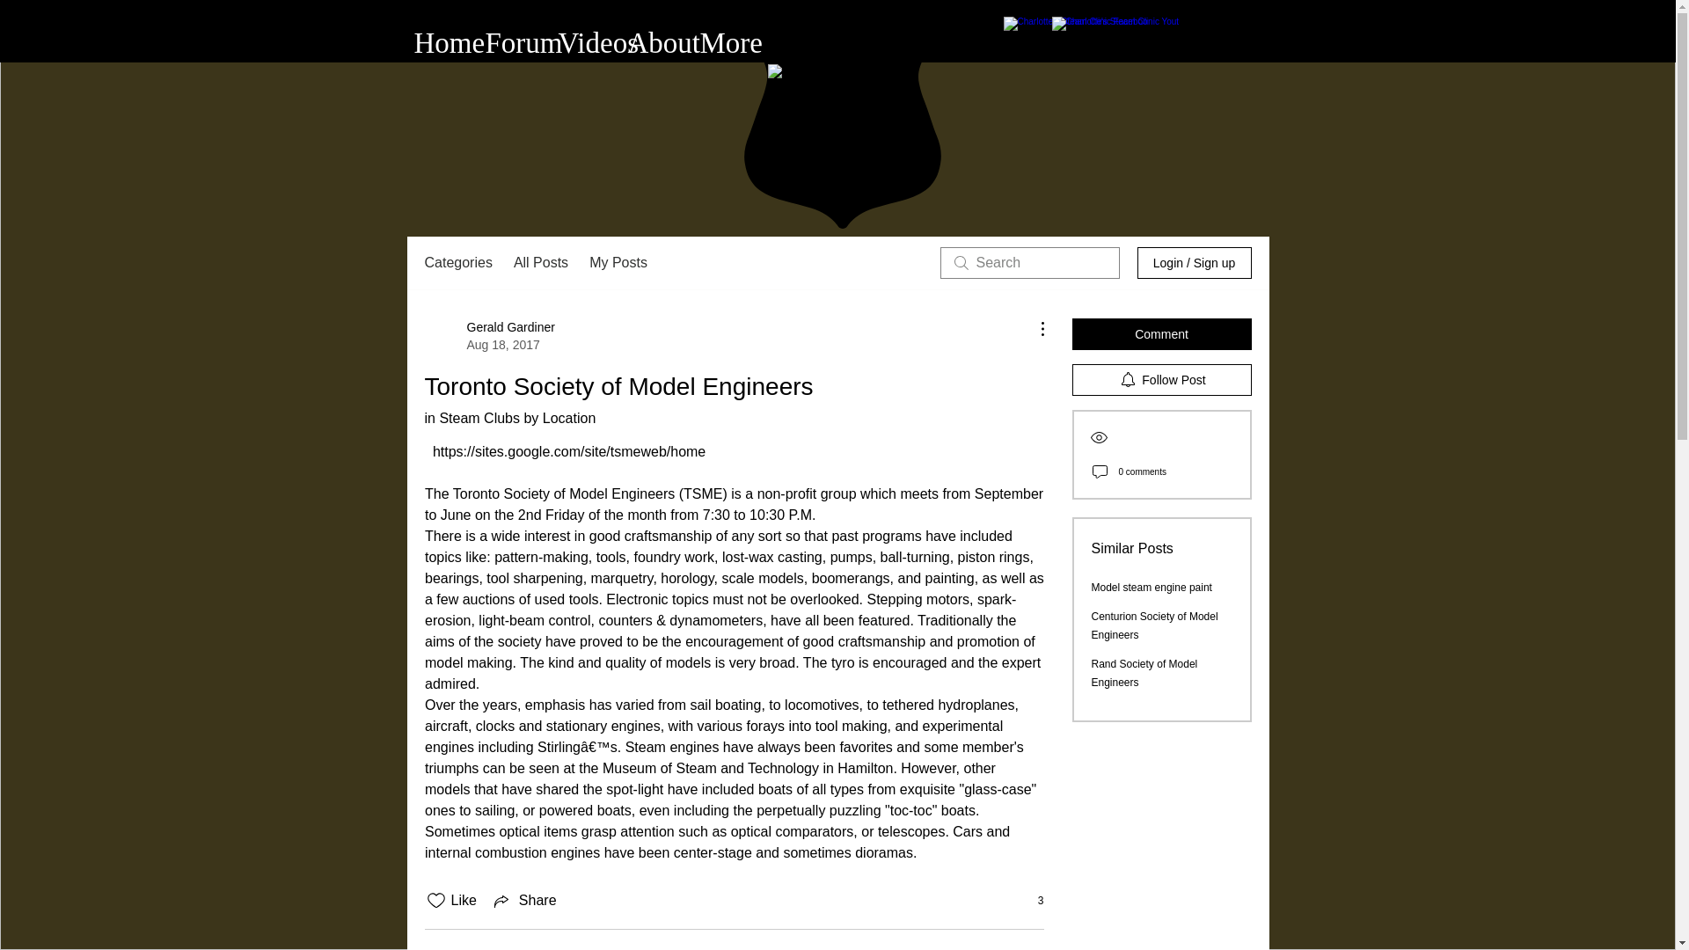 The height and width of the screenshot is (950, 1689). I want to click on Model steam engine paint, so click(1151, 588).